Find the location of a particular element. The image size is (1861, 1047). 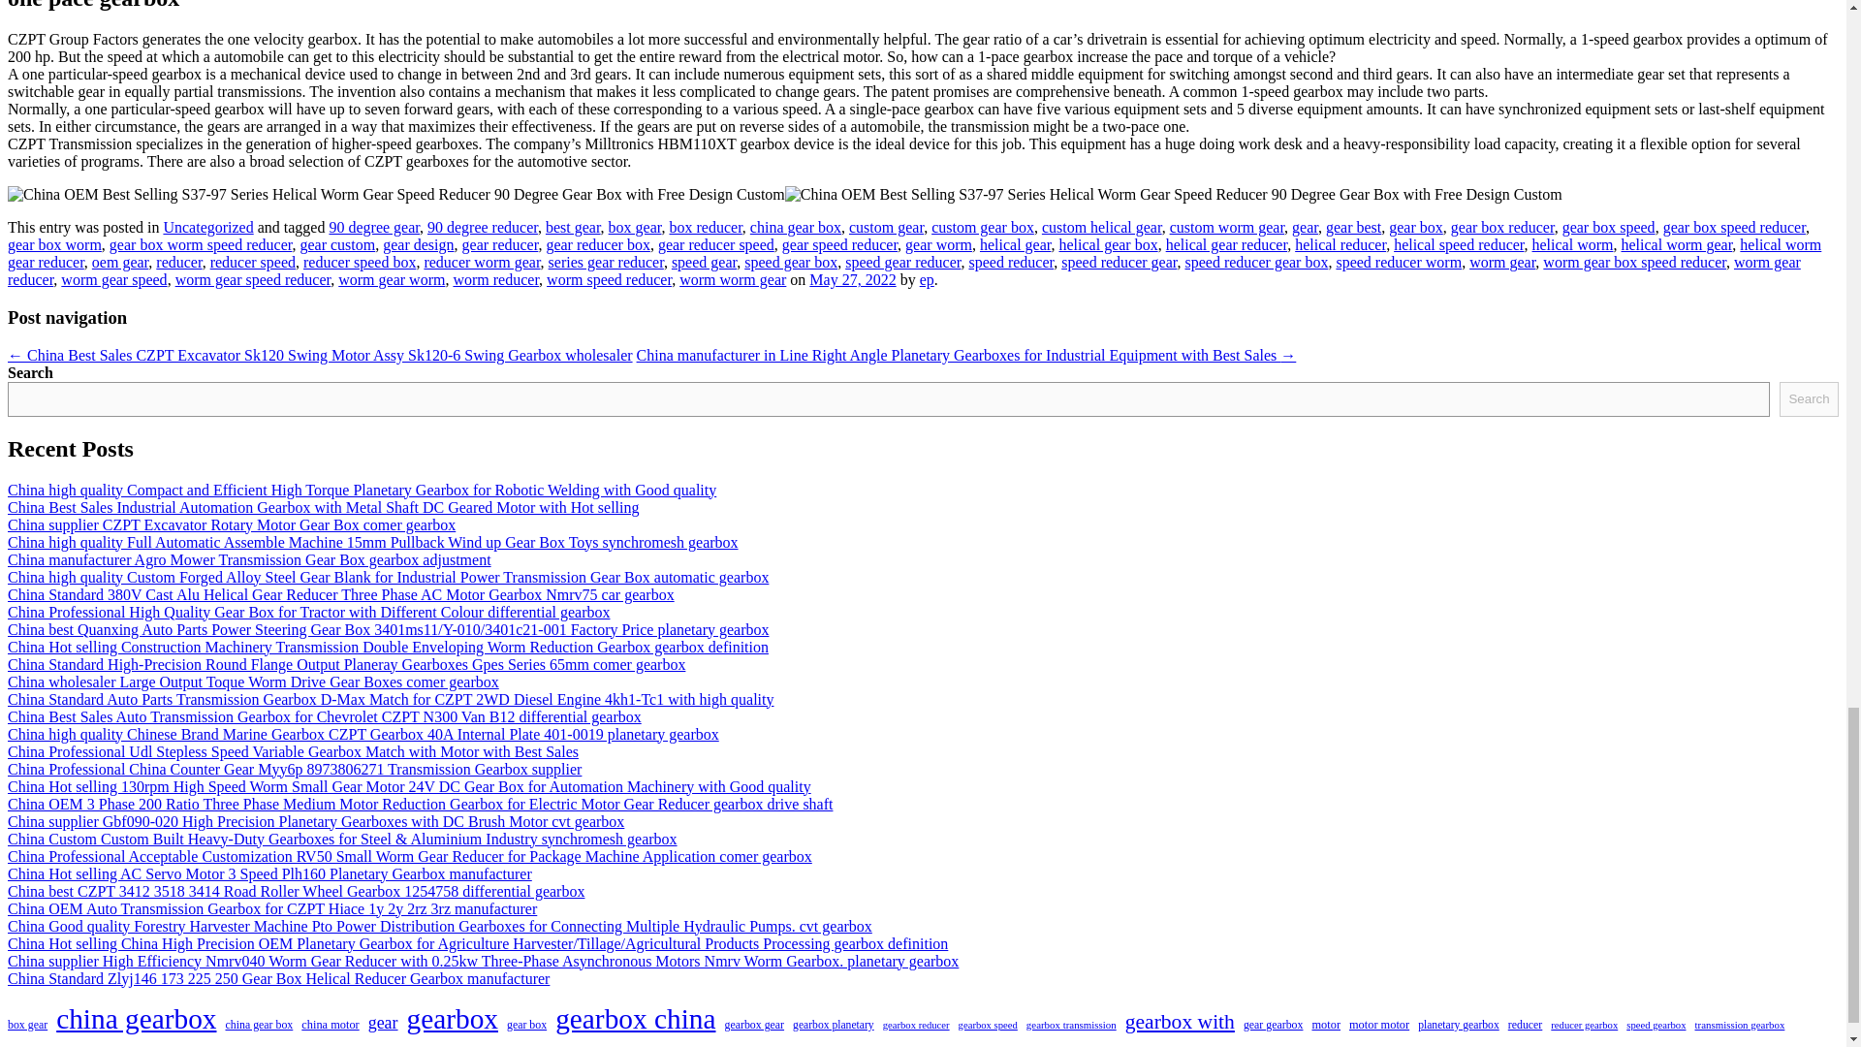

90 degree gear is located at coordinates (374, 227).